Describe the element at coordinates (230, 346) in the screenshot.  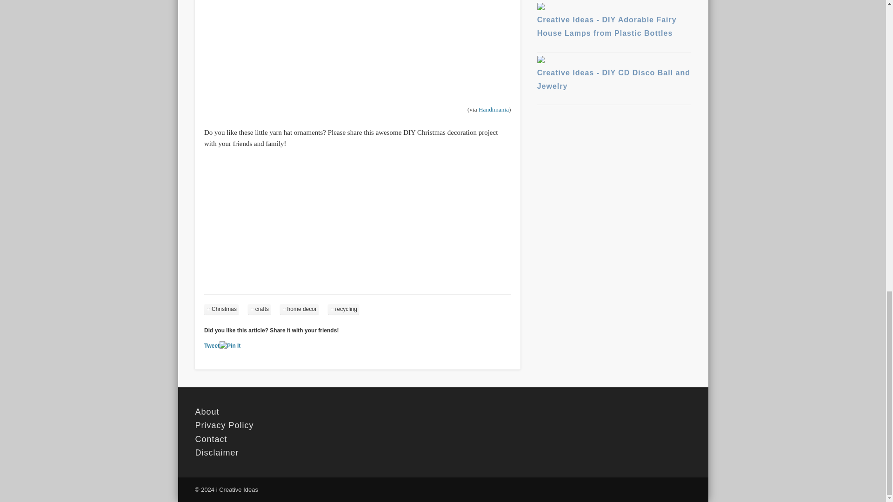
I see `Pin It` at that location.